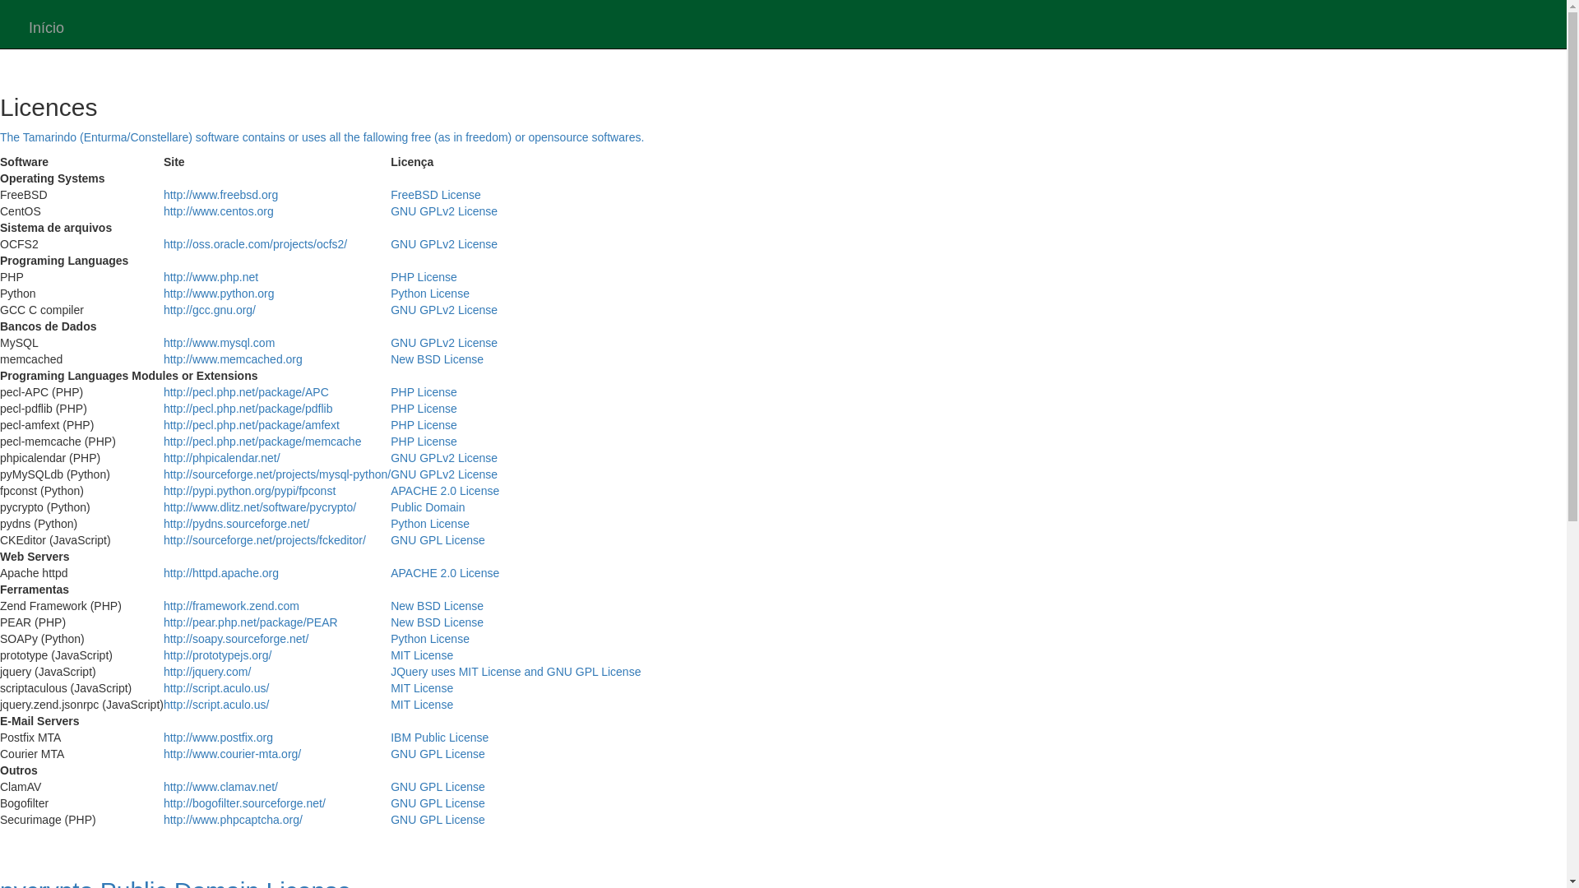  What do you see at coordinates (255, 244) in the screenshot?
I see `http://oss.oracle.com/projects/ocfs2/` at bounding box center [255, 244].